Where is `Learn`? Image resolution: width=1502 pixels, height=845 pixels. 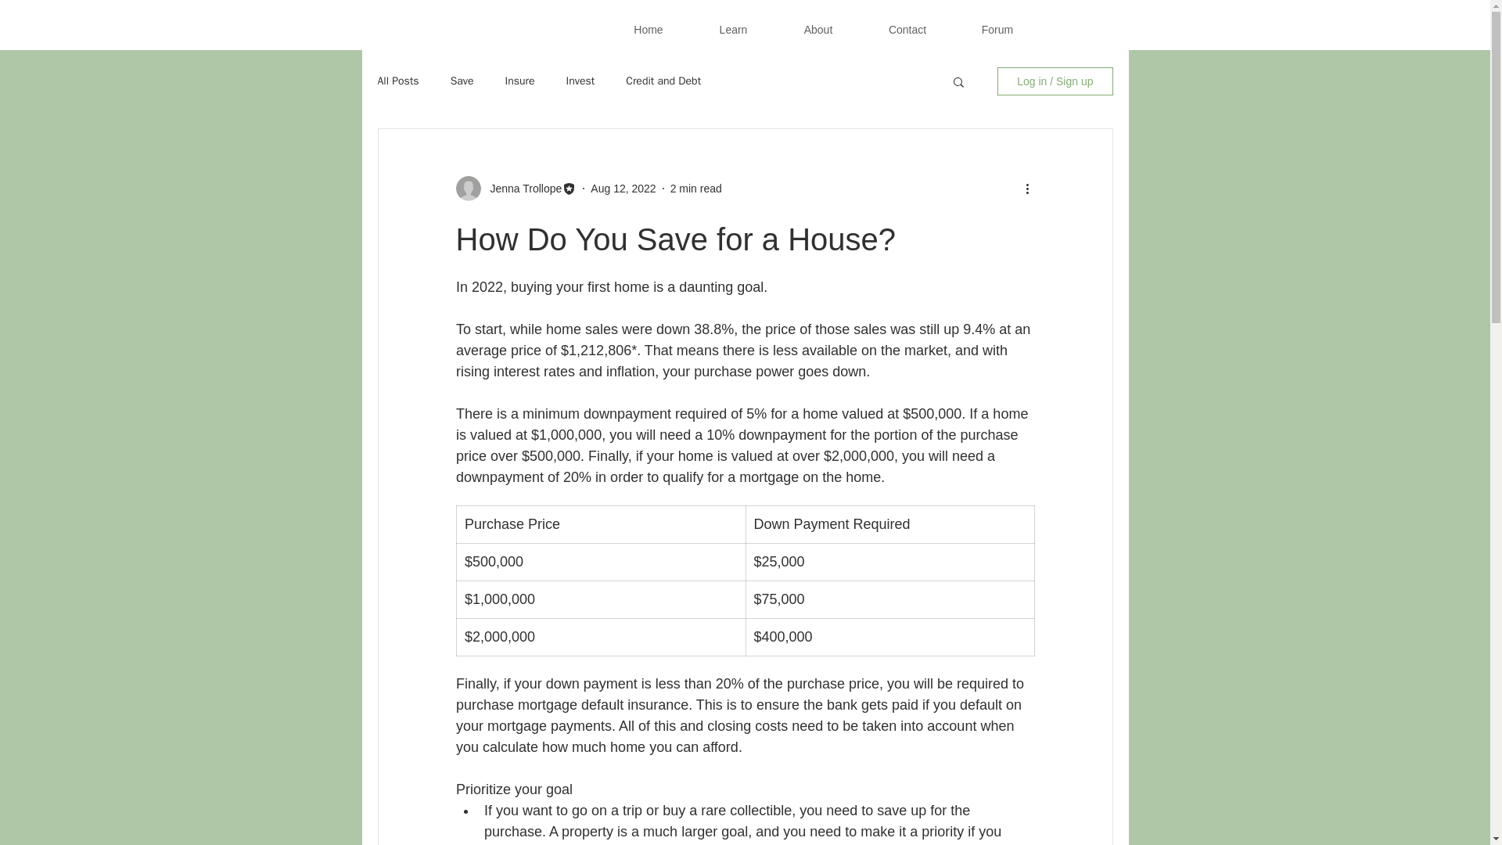
Learn is located at coordinates (734, 30).